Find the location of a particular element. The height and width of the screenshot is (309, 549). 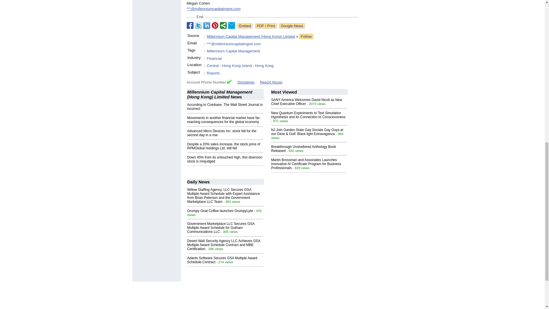

Embed is located at coordinates (245, 26).